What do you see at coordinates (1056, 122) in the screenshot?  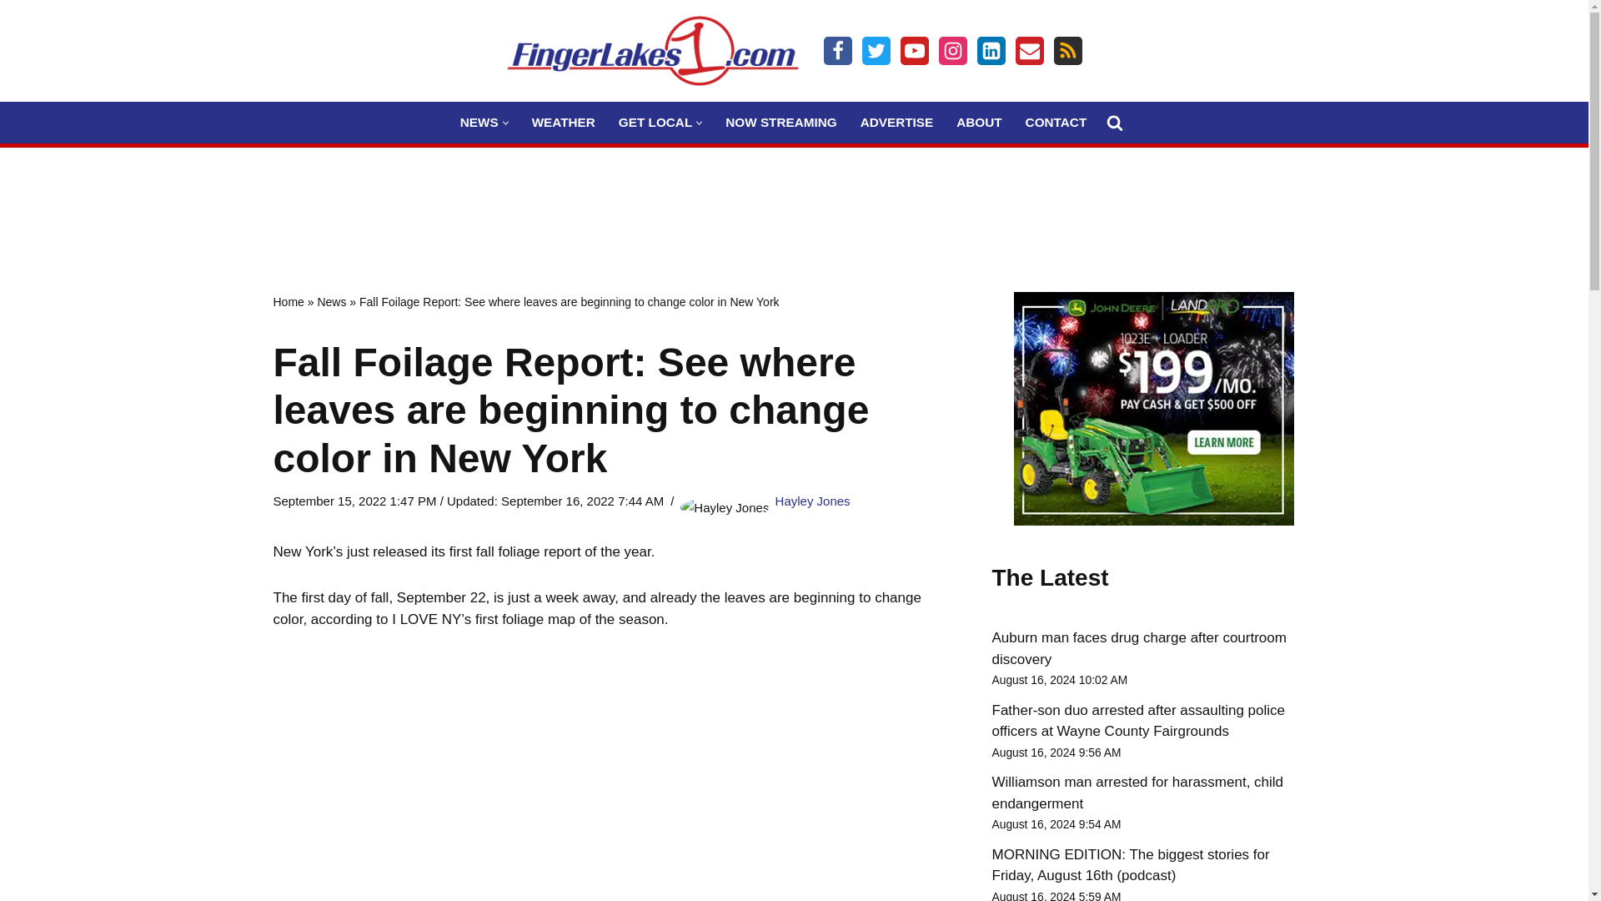 I see `CONTACT` at bounding box center [1056, 122].